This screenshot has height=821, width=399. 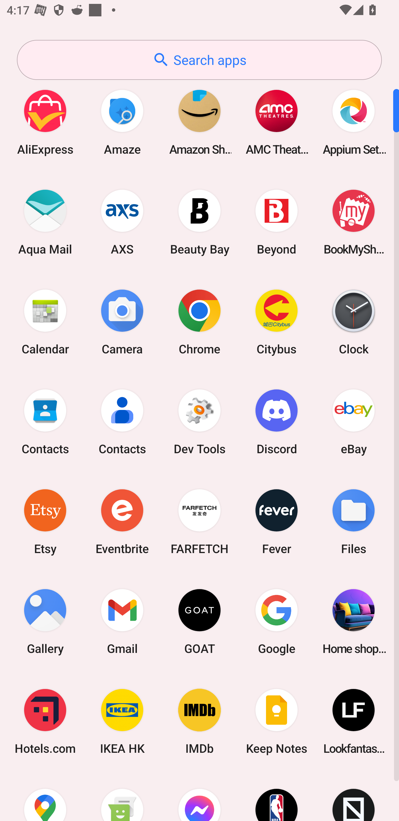 What do you see at coordinates (277, 422) in the screenshot?
I see `Discord` at bounding box center [277, 422].